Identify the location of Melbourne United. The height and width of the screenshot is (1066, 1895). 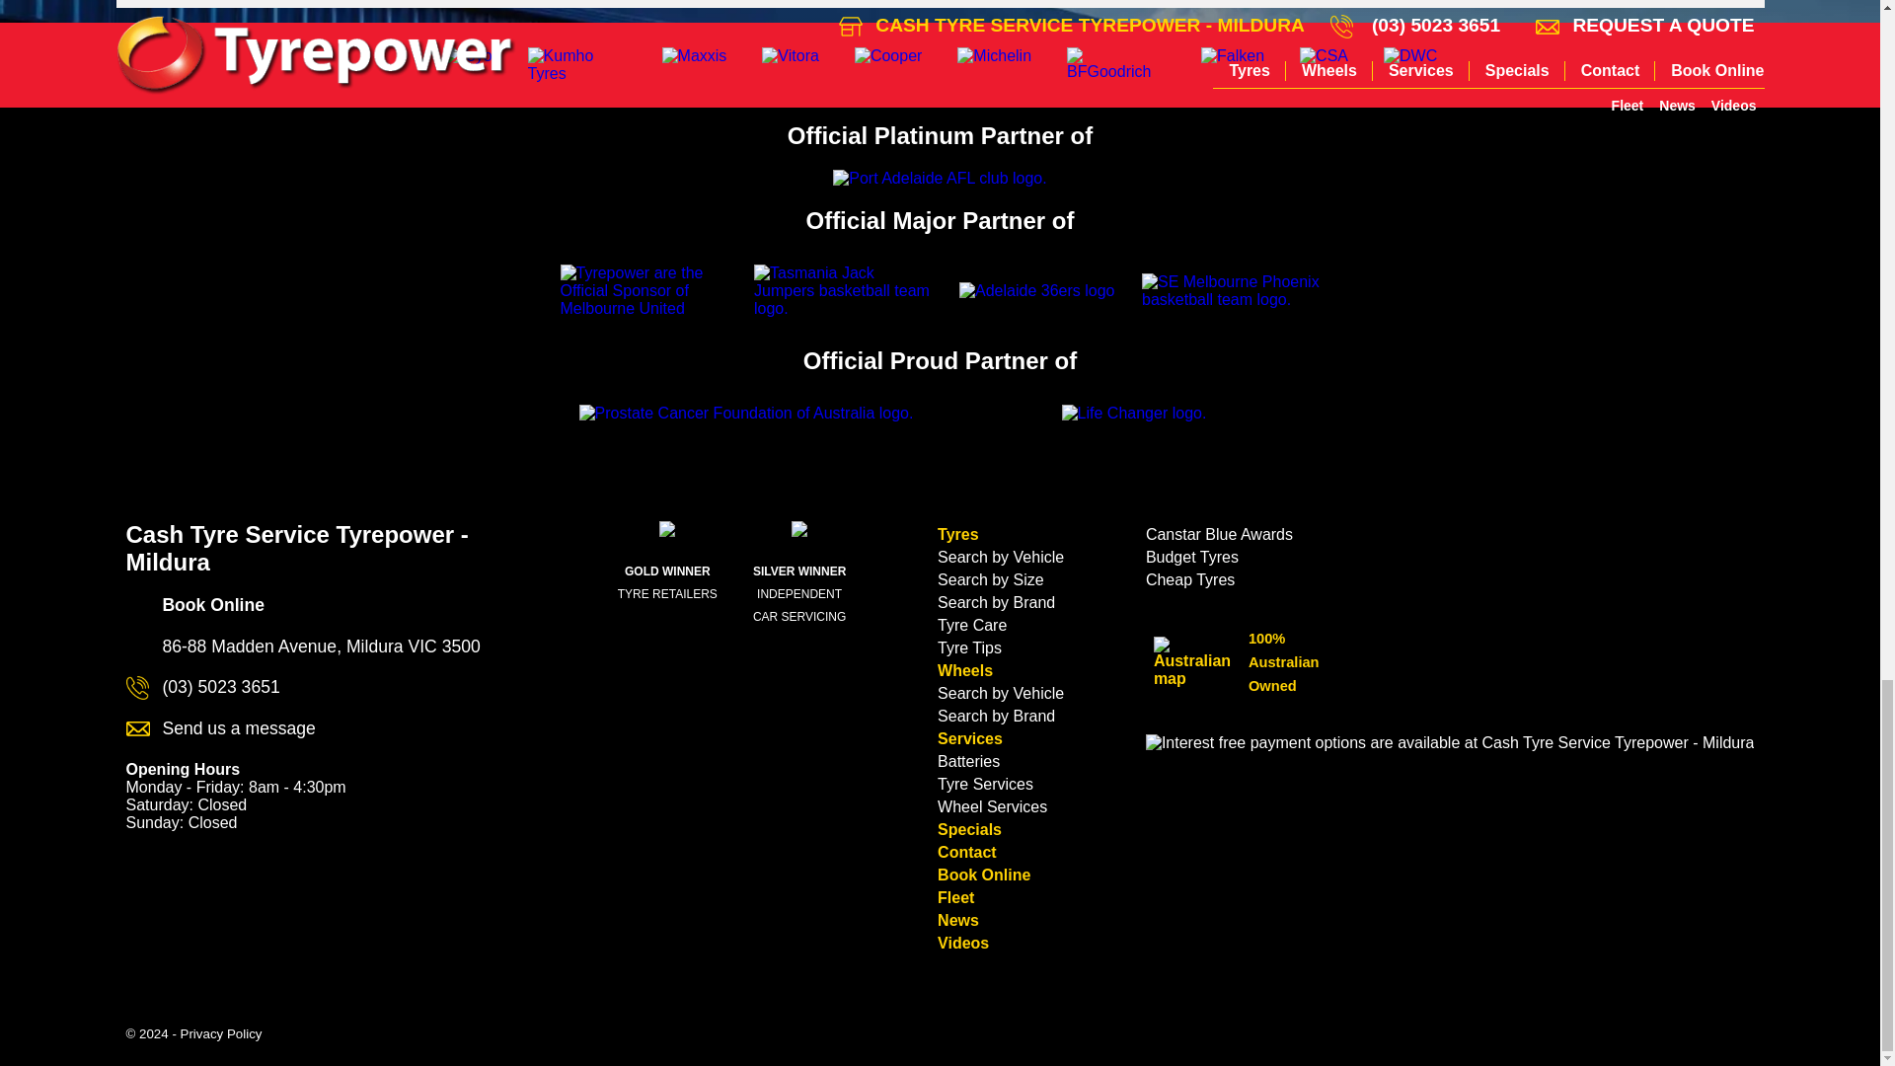
(649, 290).